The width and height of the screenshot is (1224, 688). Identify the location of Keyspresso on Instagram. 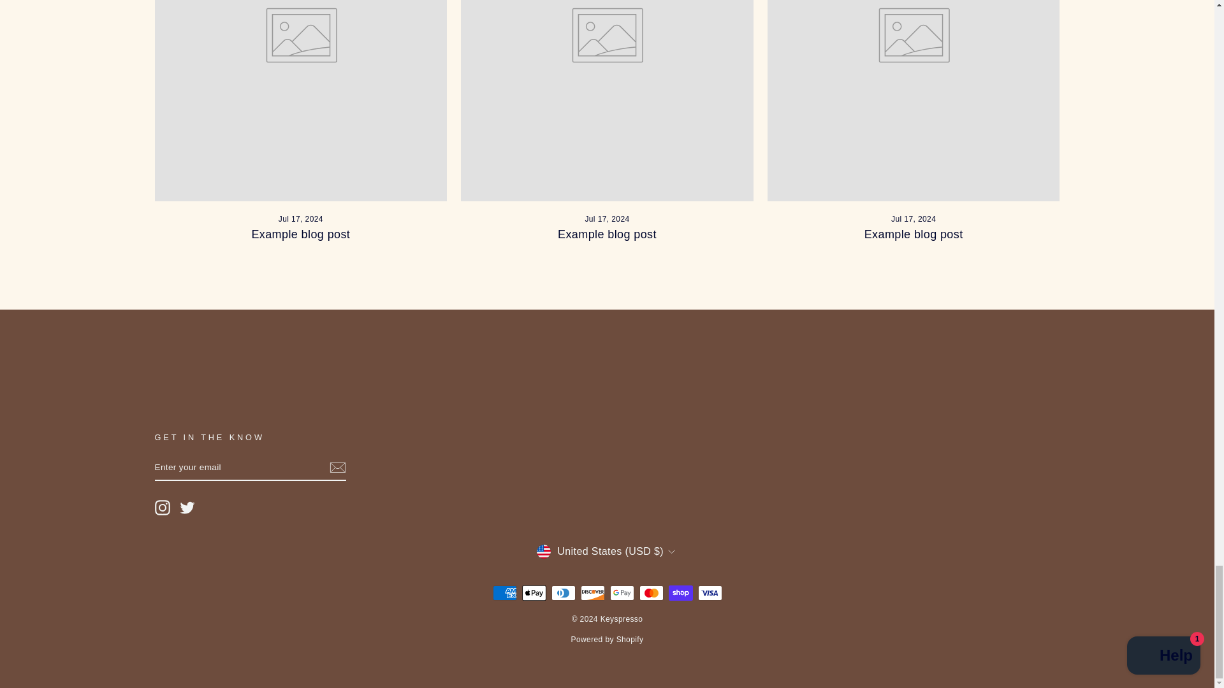
(162, 507).